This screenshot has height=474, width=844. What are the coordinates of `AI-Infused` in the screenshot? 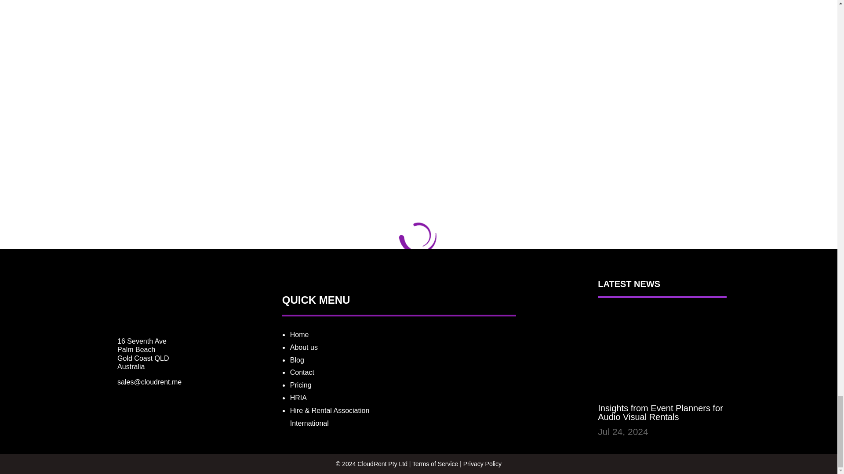 It's located at (454, 395).